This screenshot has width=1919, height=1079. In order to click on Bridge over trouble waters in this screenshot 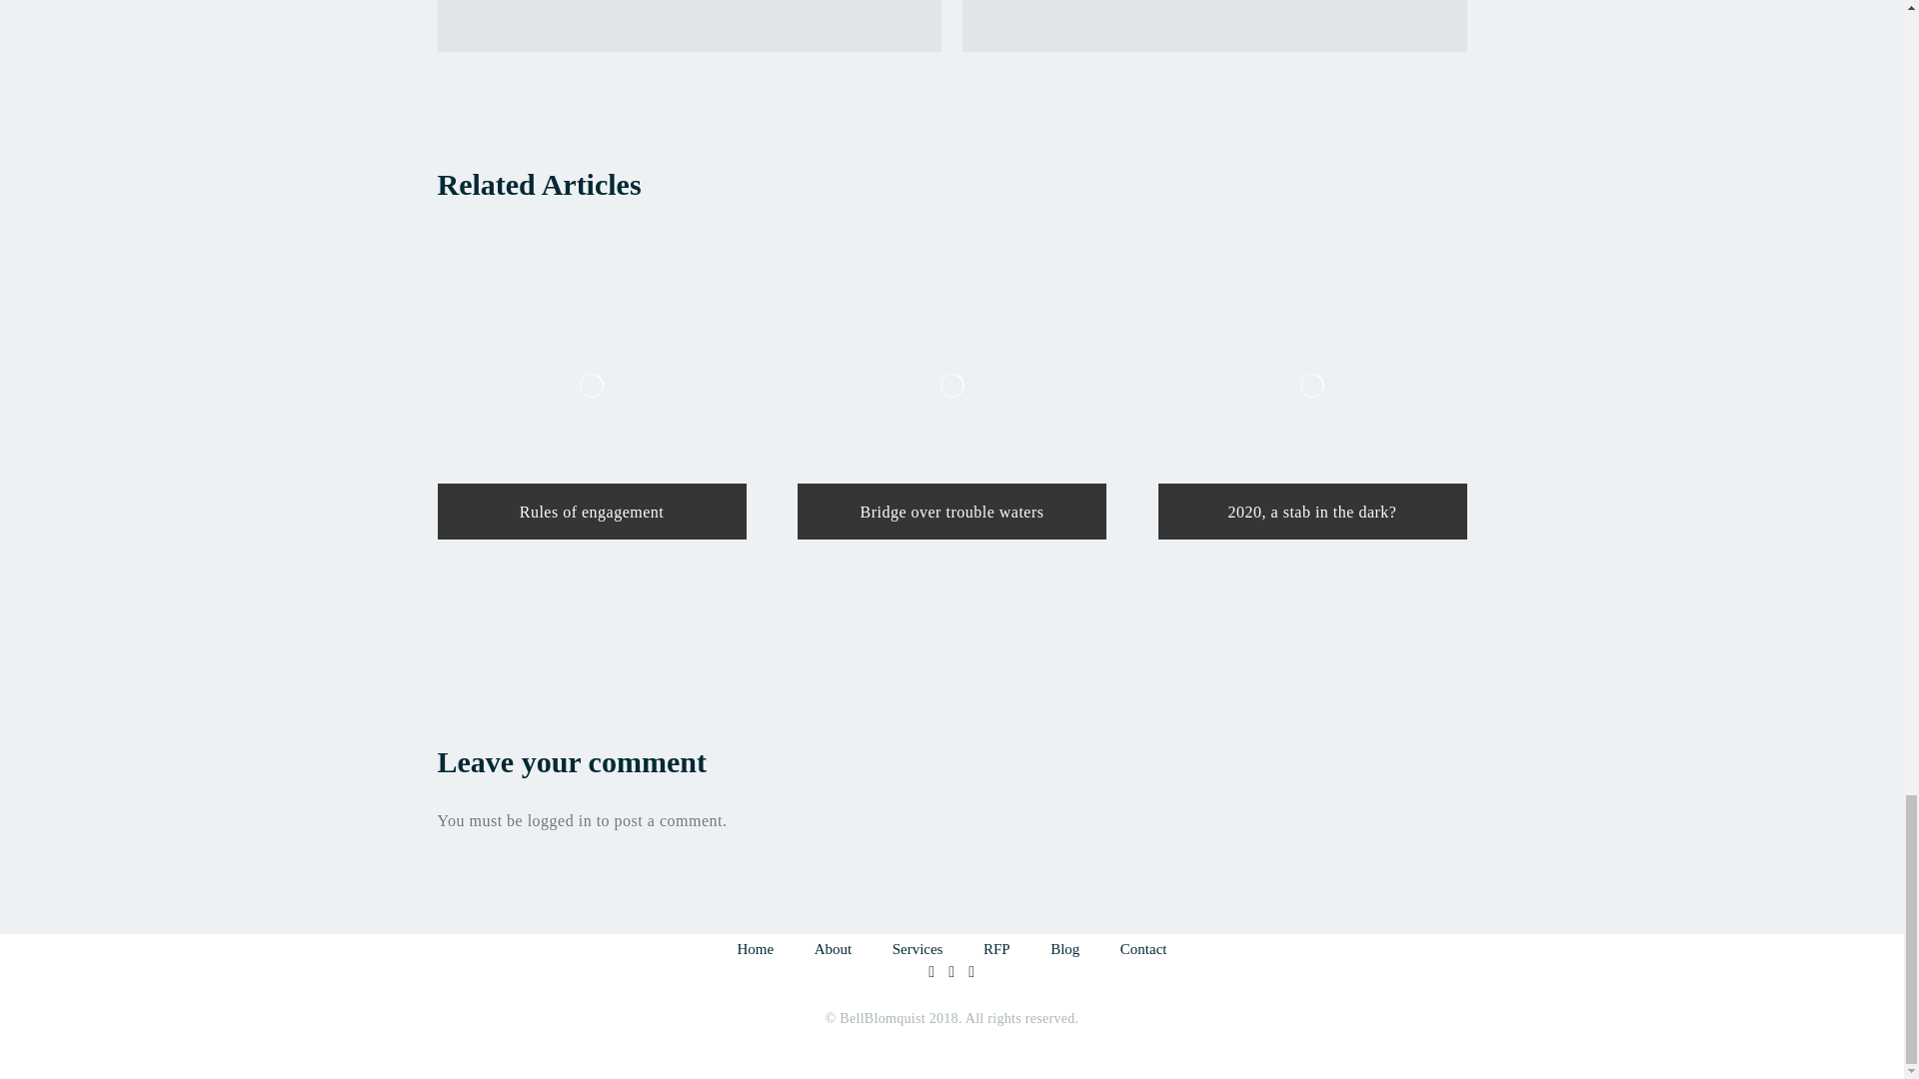, I will do `click(952, 386)`.